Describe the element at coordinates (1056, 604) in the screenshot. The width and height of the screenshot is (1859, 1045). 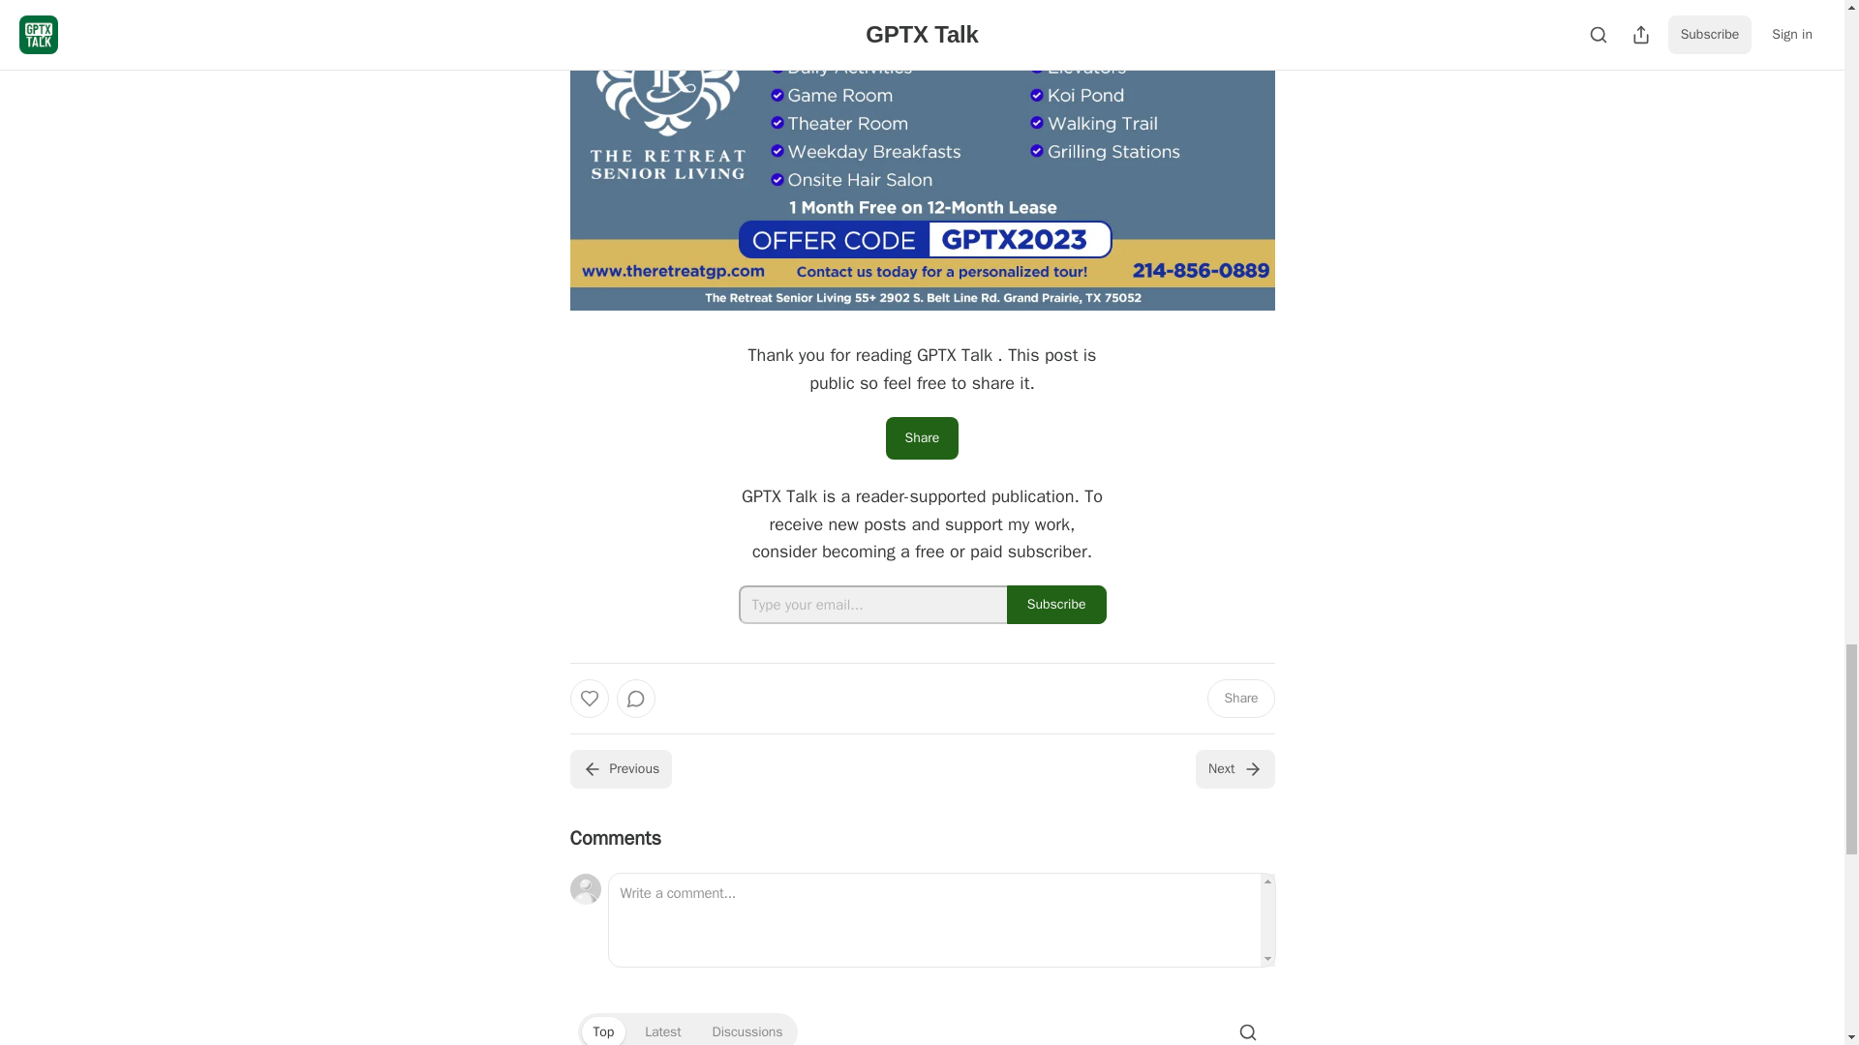
I see `Subscribe` at that location.